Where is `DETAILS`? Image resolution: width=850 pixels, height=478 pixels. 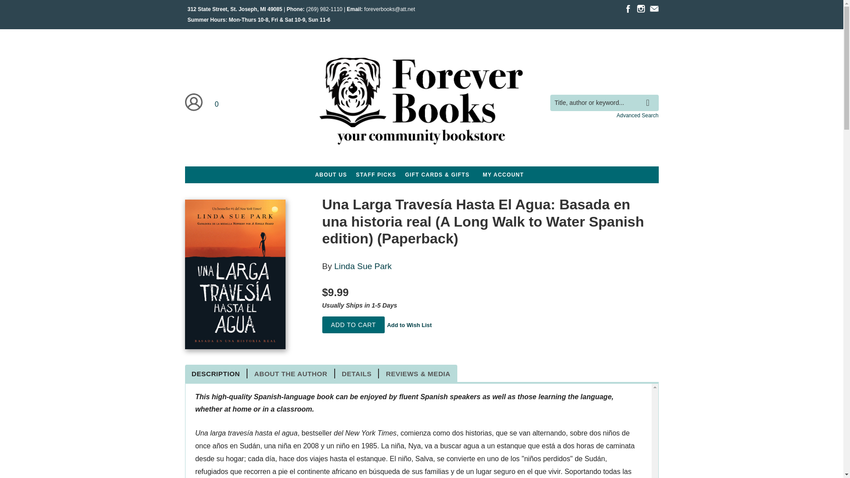
DETAILS is located at coordinates (357, 374).